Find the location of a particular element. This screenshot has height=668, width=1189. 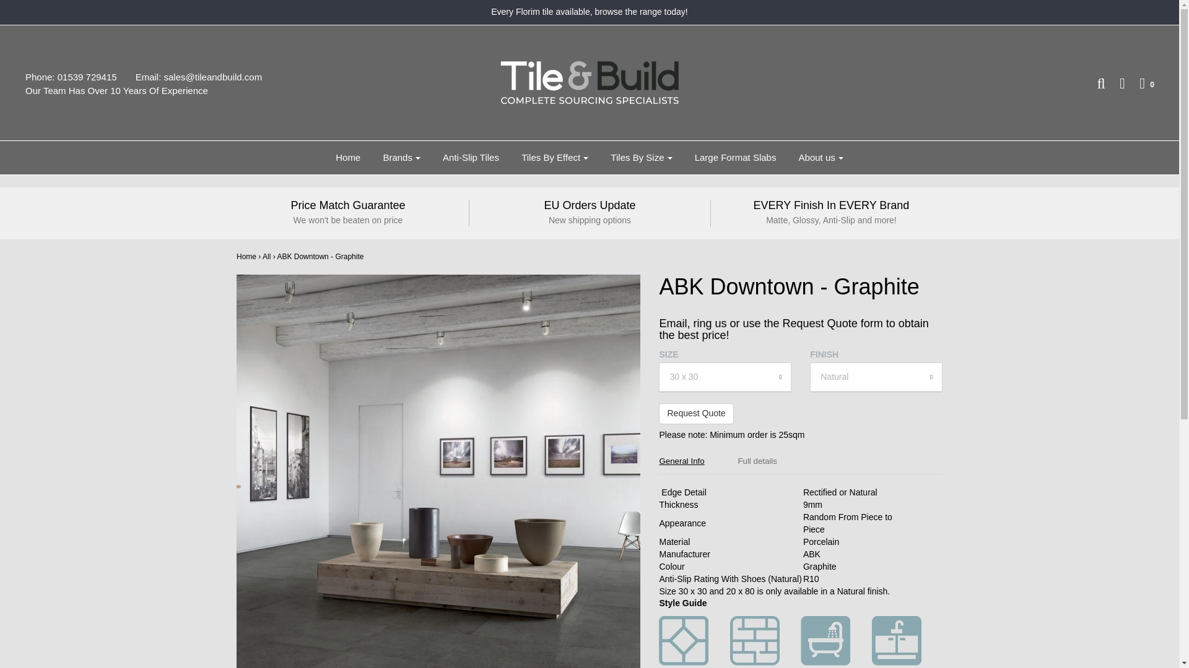

Our Team Has Over 10 Years Of Experience is located at coordinates (126, 90).